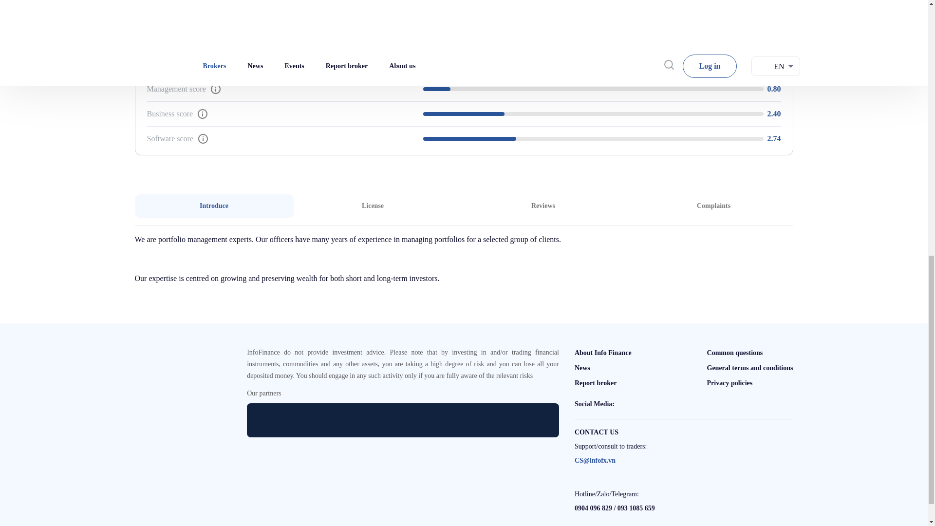 Image resolution: width=935 pixels, height=526 pixels. What do you see at coordinates (372, 206) in the screenshot?
I see `License` at bounding box center [372, 206].